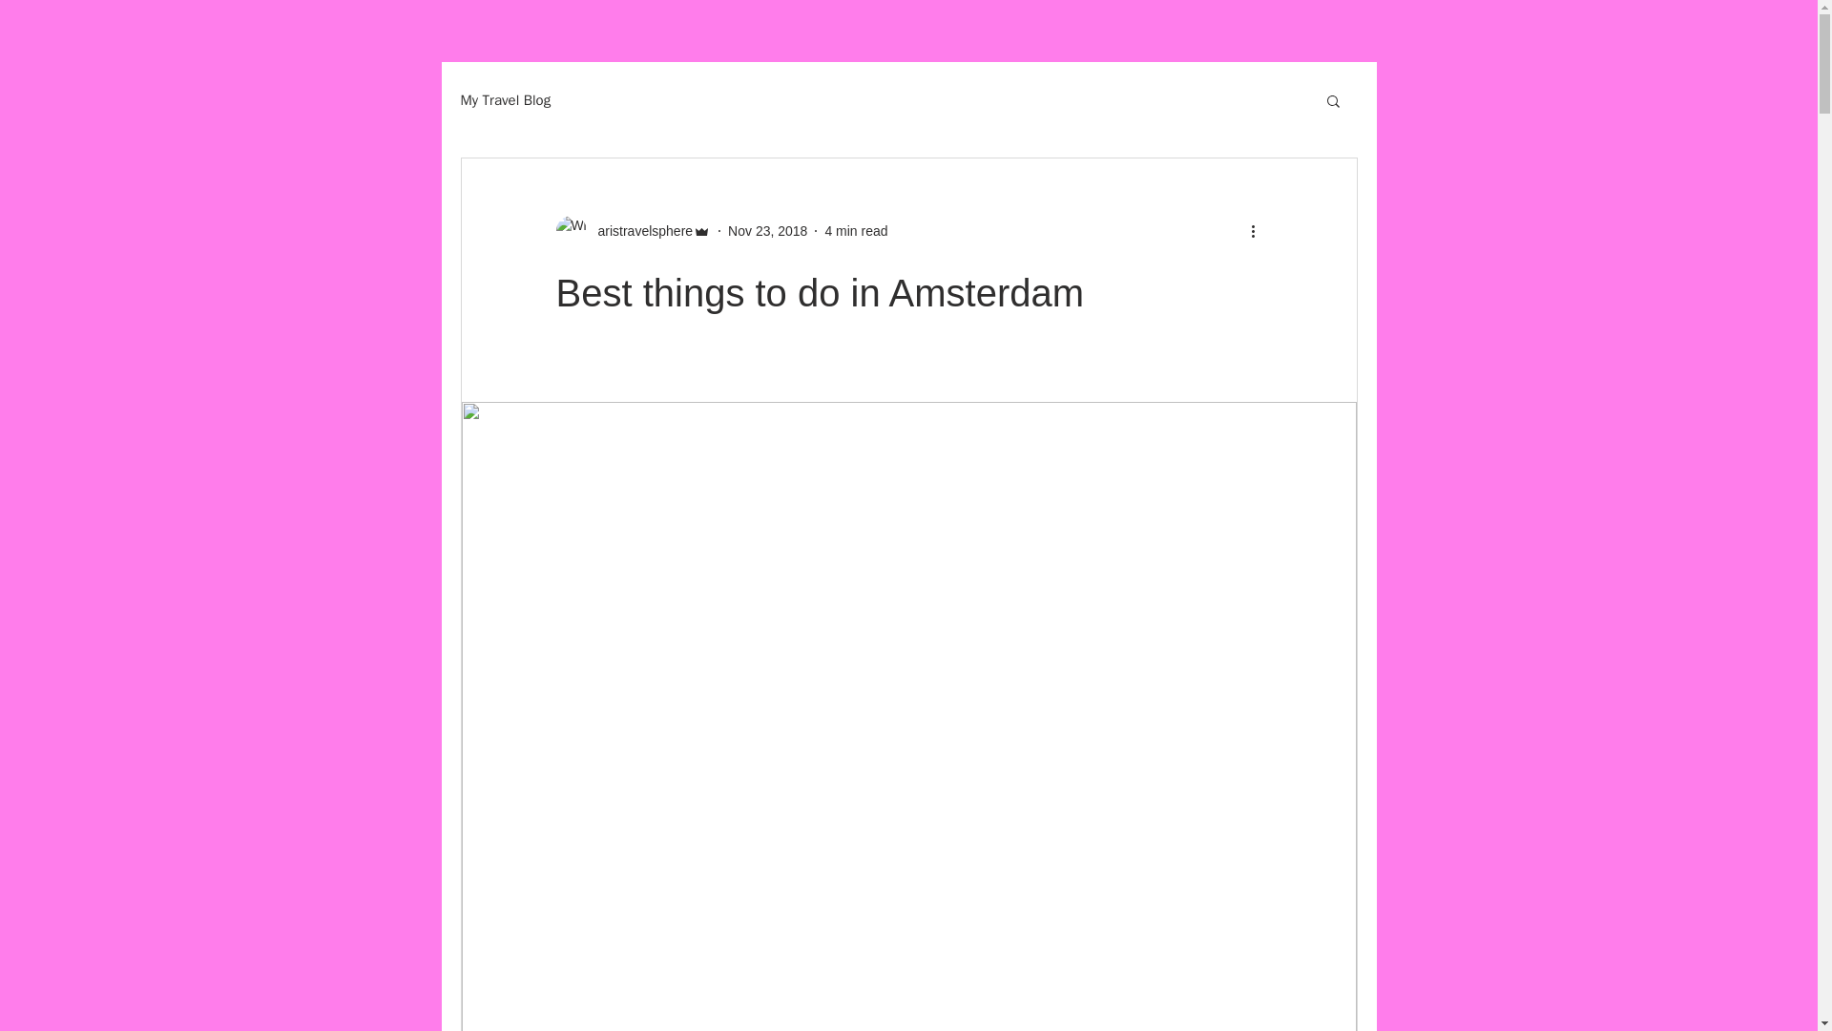 The width and height of the screenshot is (1832, 1031). What do you see at coordinates (505, 100) in the screenshot?
I see `My Travel Blog` at bounding box center [505, 100].